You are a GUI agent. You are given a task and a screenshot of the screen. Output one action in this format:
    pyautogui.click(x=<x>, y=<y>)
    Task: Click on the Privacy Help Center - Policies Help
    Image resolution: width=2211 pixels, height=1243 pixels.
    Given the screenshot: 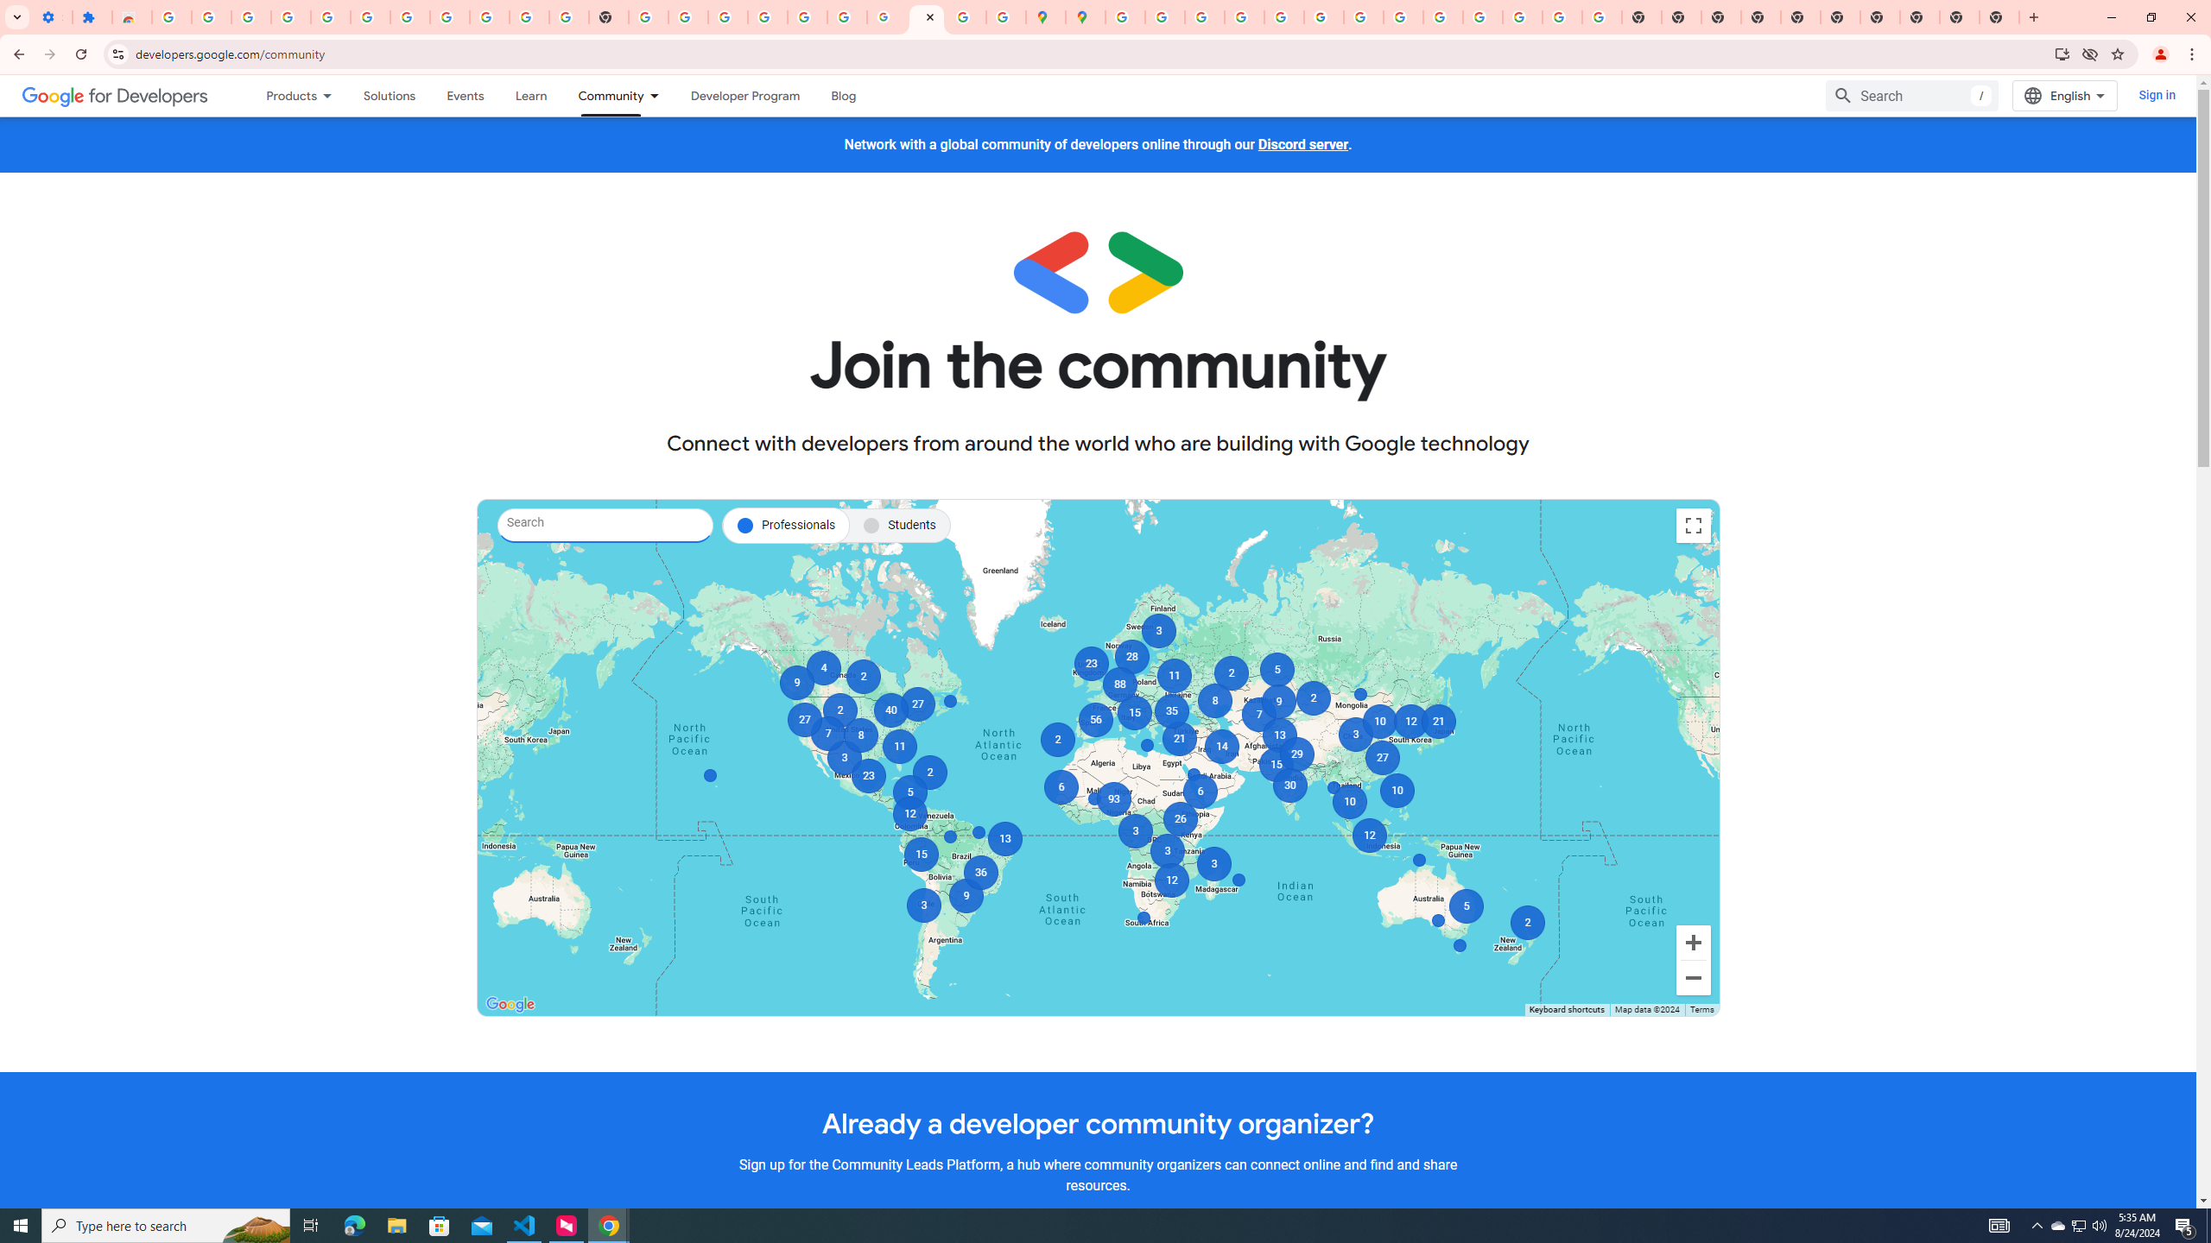 What is the action you would take?
    pyautogui.click(x=1244, y=17)
    